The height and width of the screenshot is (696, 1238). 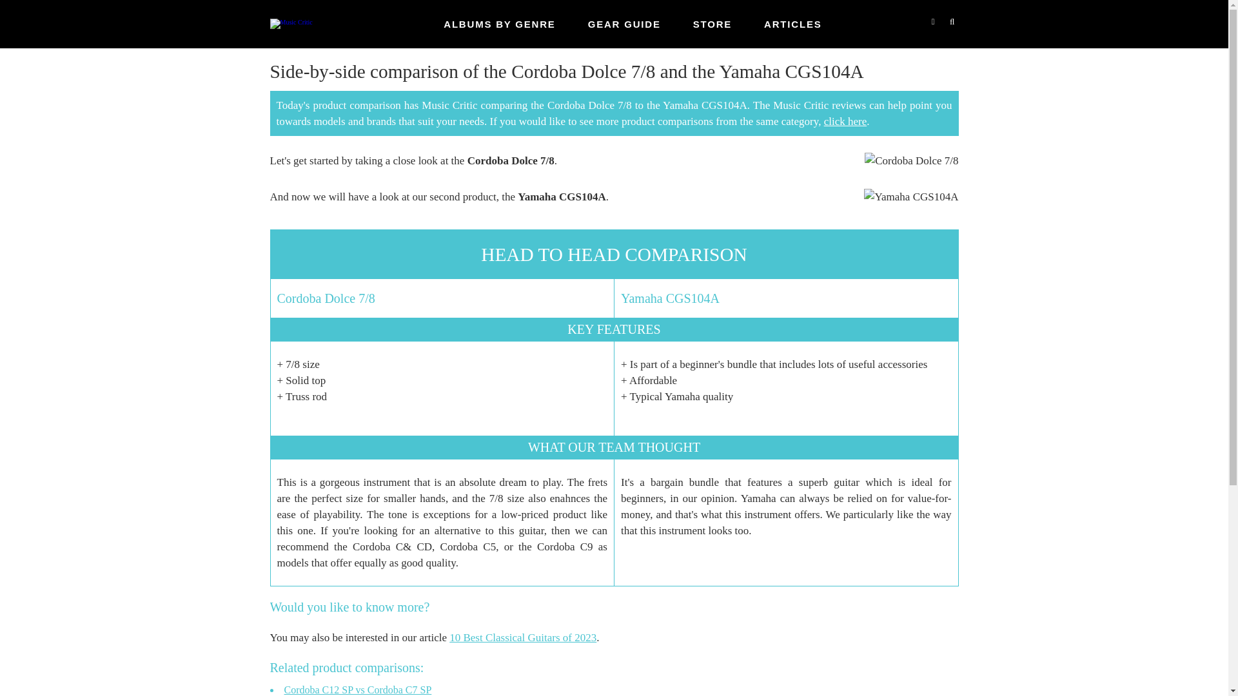 I want to click on ALBUMS BY GENRE, so click(x=499, y=24).